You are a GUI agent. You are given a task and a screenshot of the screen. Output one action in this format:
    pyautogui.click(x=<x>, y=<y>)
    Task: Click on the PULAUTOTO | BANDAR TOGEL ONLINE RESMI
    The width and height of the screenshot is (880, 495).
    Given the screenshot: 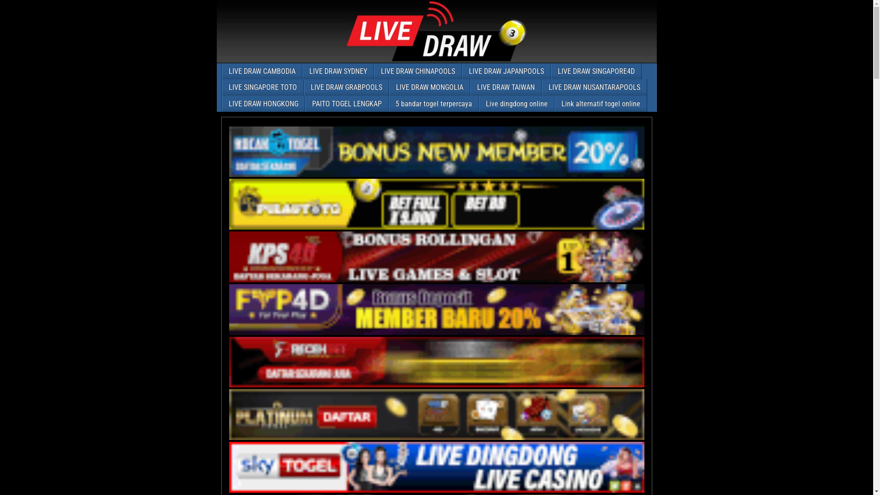 What is the action you would take?
    pyautogui.click(x=437, y=204)
    